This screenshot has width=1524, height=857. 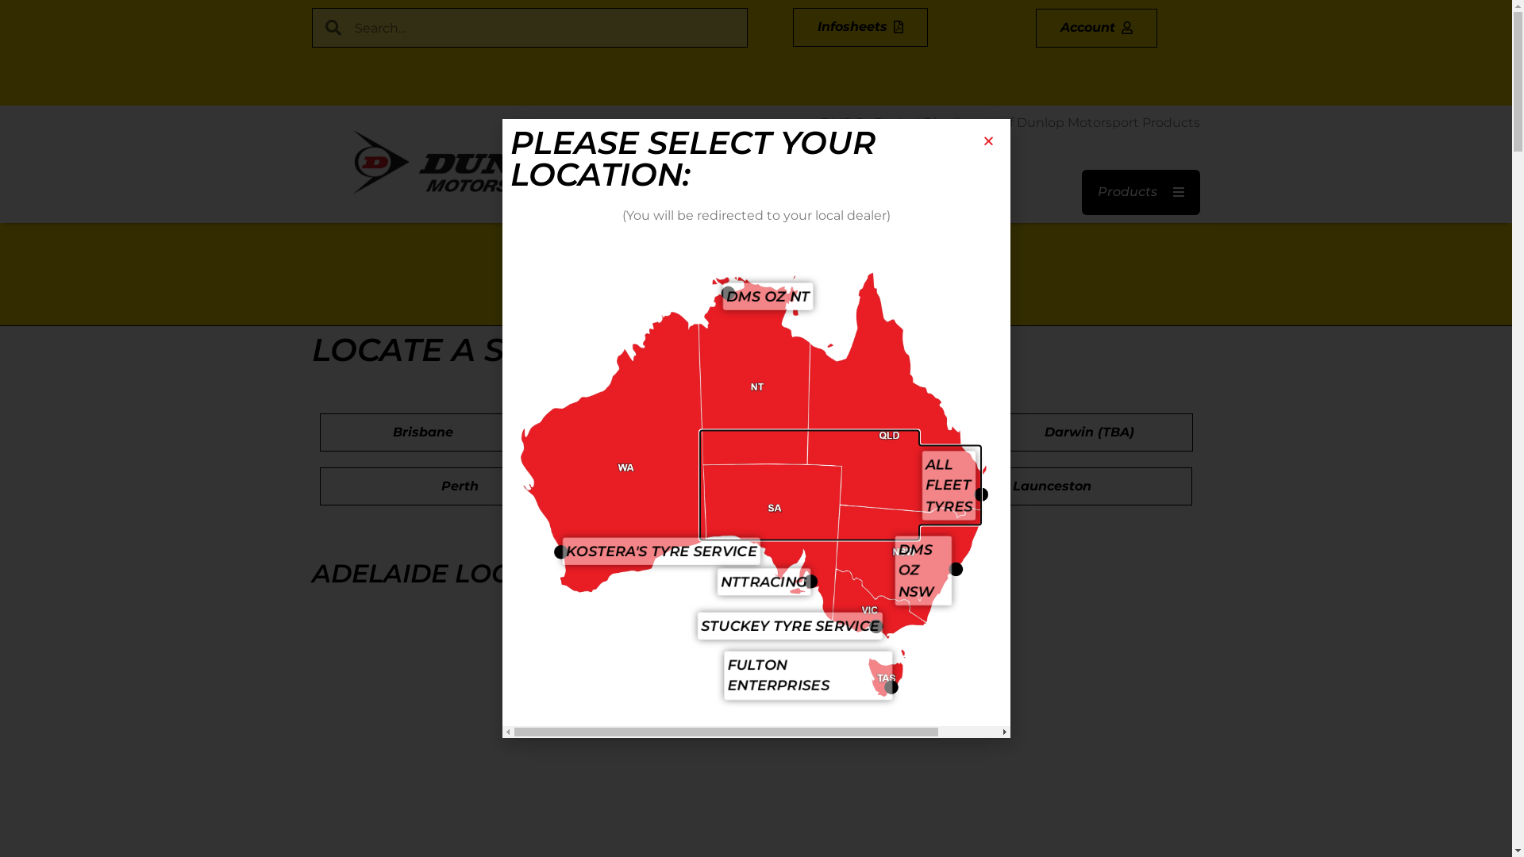 I want to click on Darwin (TBA), so click(x=1089, y=432).